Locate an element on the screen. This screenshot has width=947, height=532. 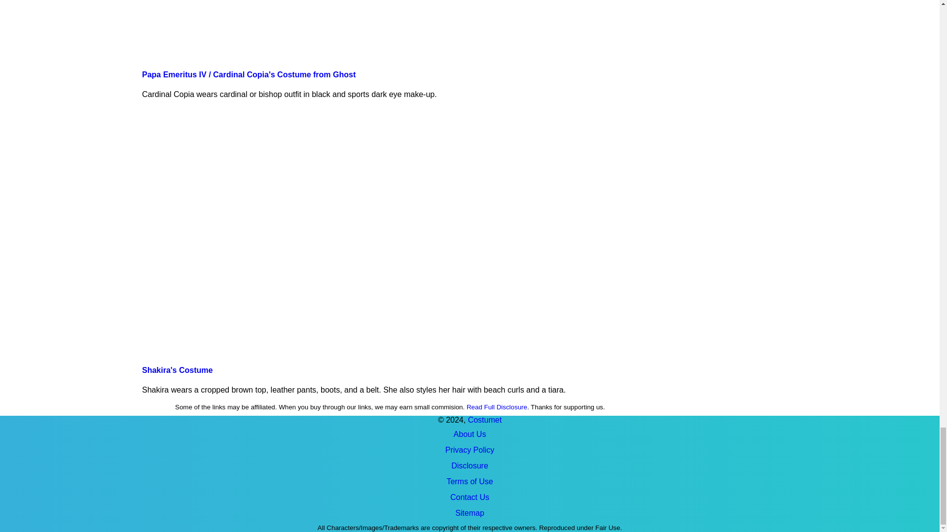
Sitemap is located at coordinates (470, 513).